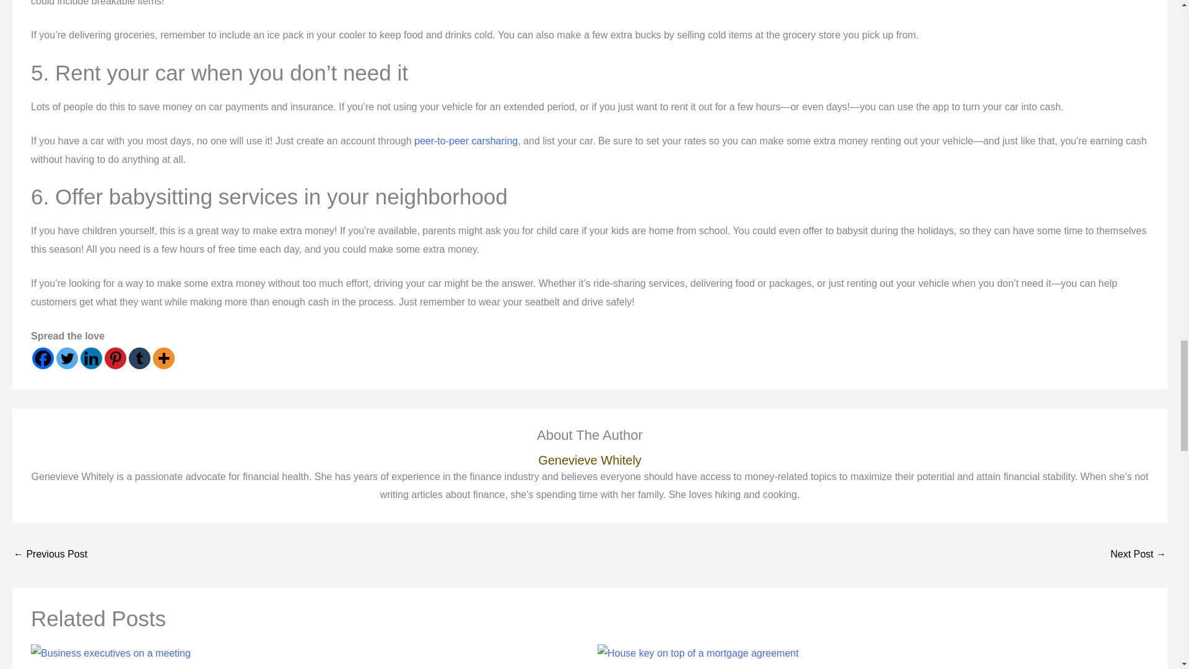 The height and width of the screenshot is (669, 1189). What do you see at coordinates (163, 358) in the screenshot?
I see `More` at bounding box center [163, 358].